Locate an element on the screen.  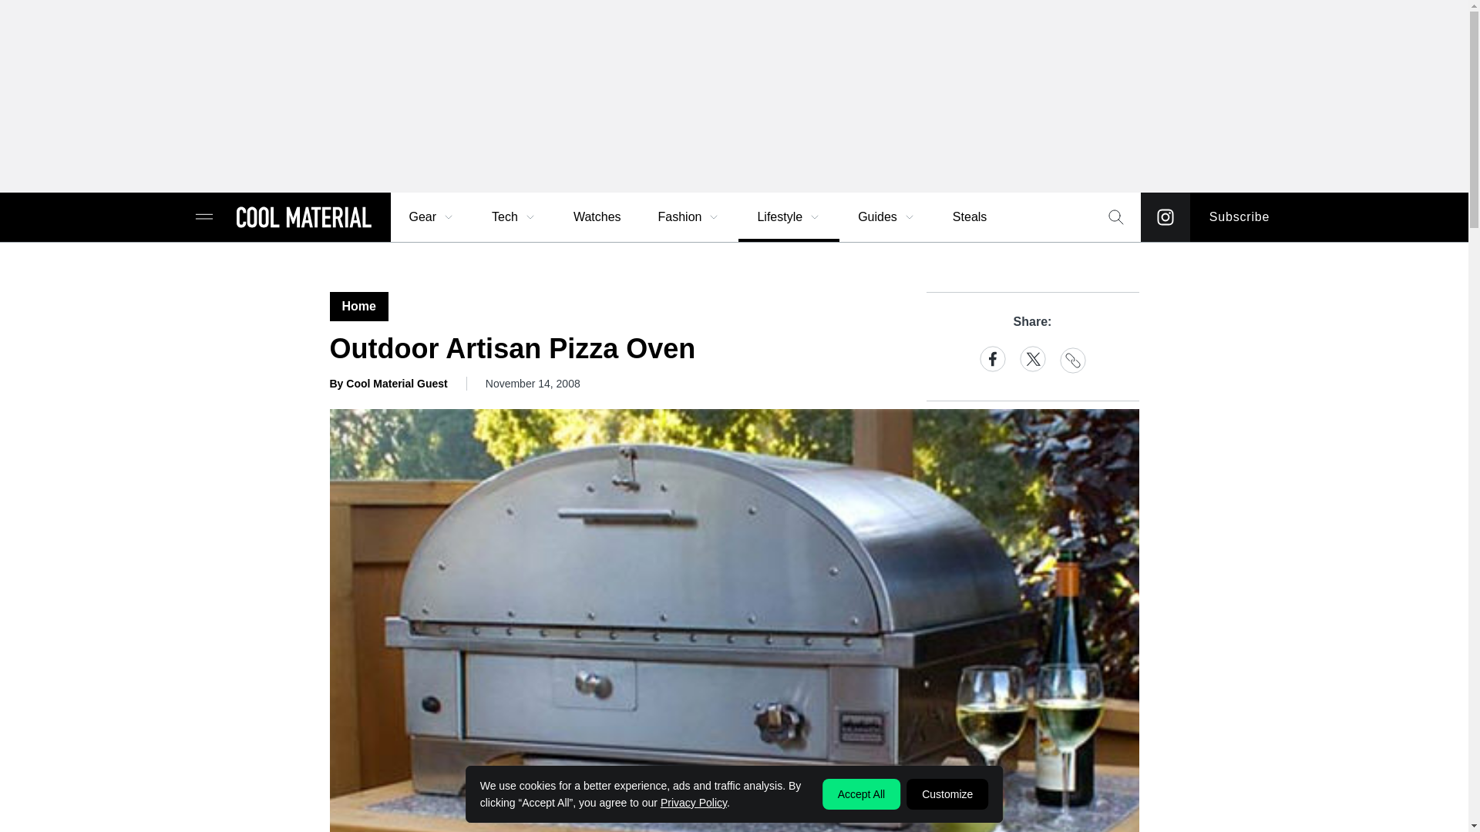
Customize is located at coordinates (947, 793).